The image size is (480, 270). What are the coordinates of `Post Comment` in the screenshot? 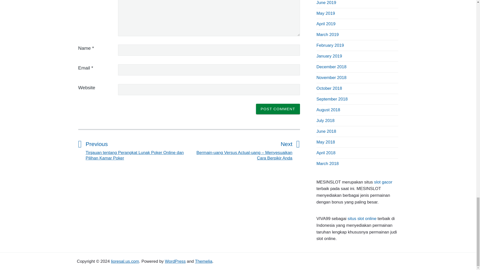 It's located at (278, 109).